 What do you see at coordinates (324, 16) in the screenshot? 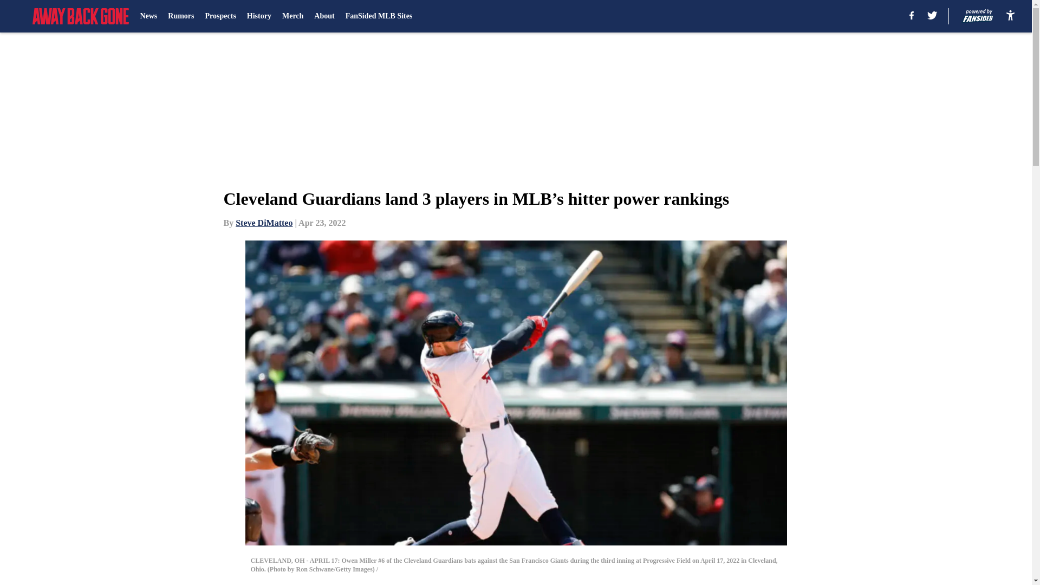
I see `About` at bounding box center [324, 16].